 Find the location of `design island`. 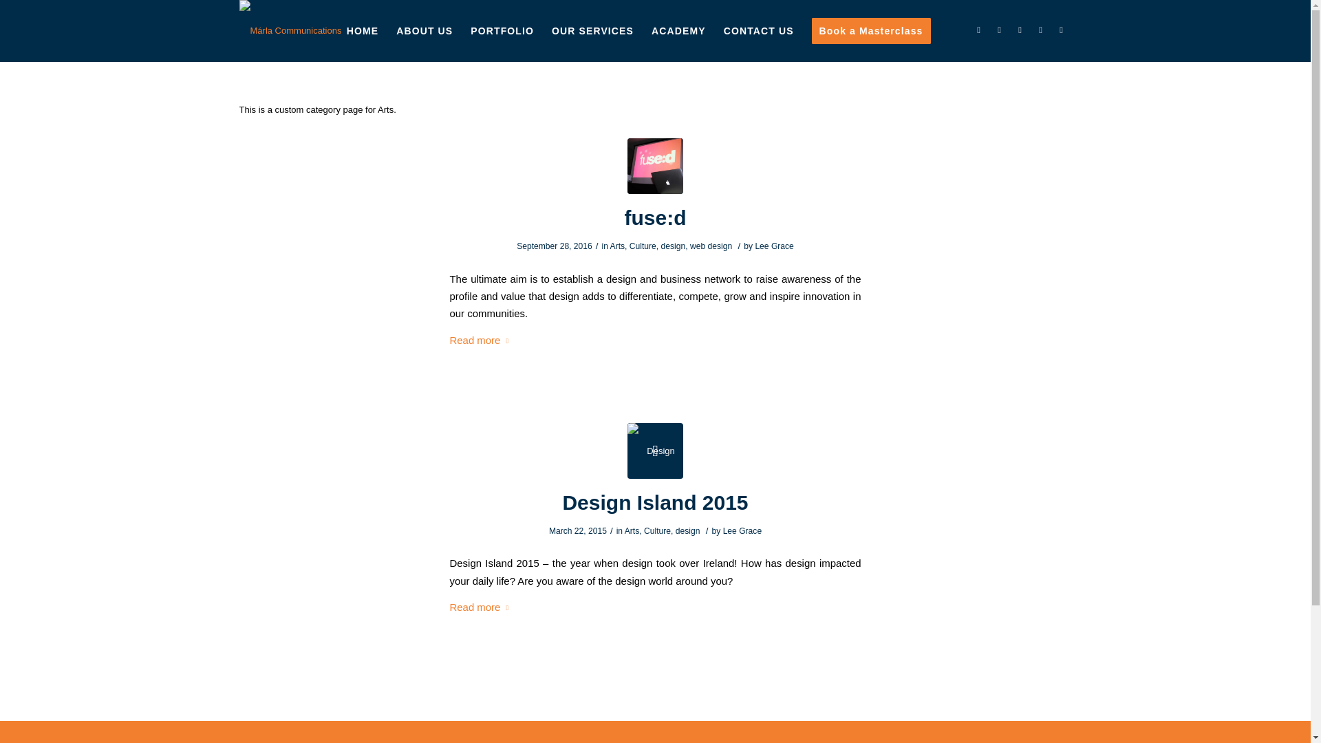

design island is located at coordinates (655, 450).